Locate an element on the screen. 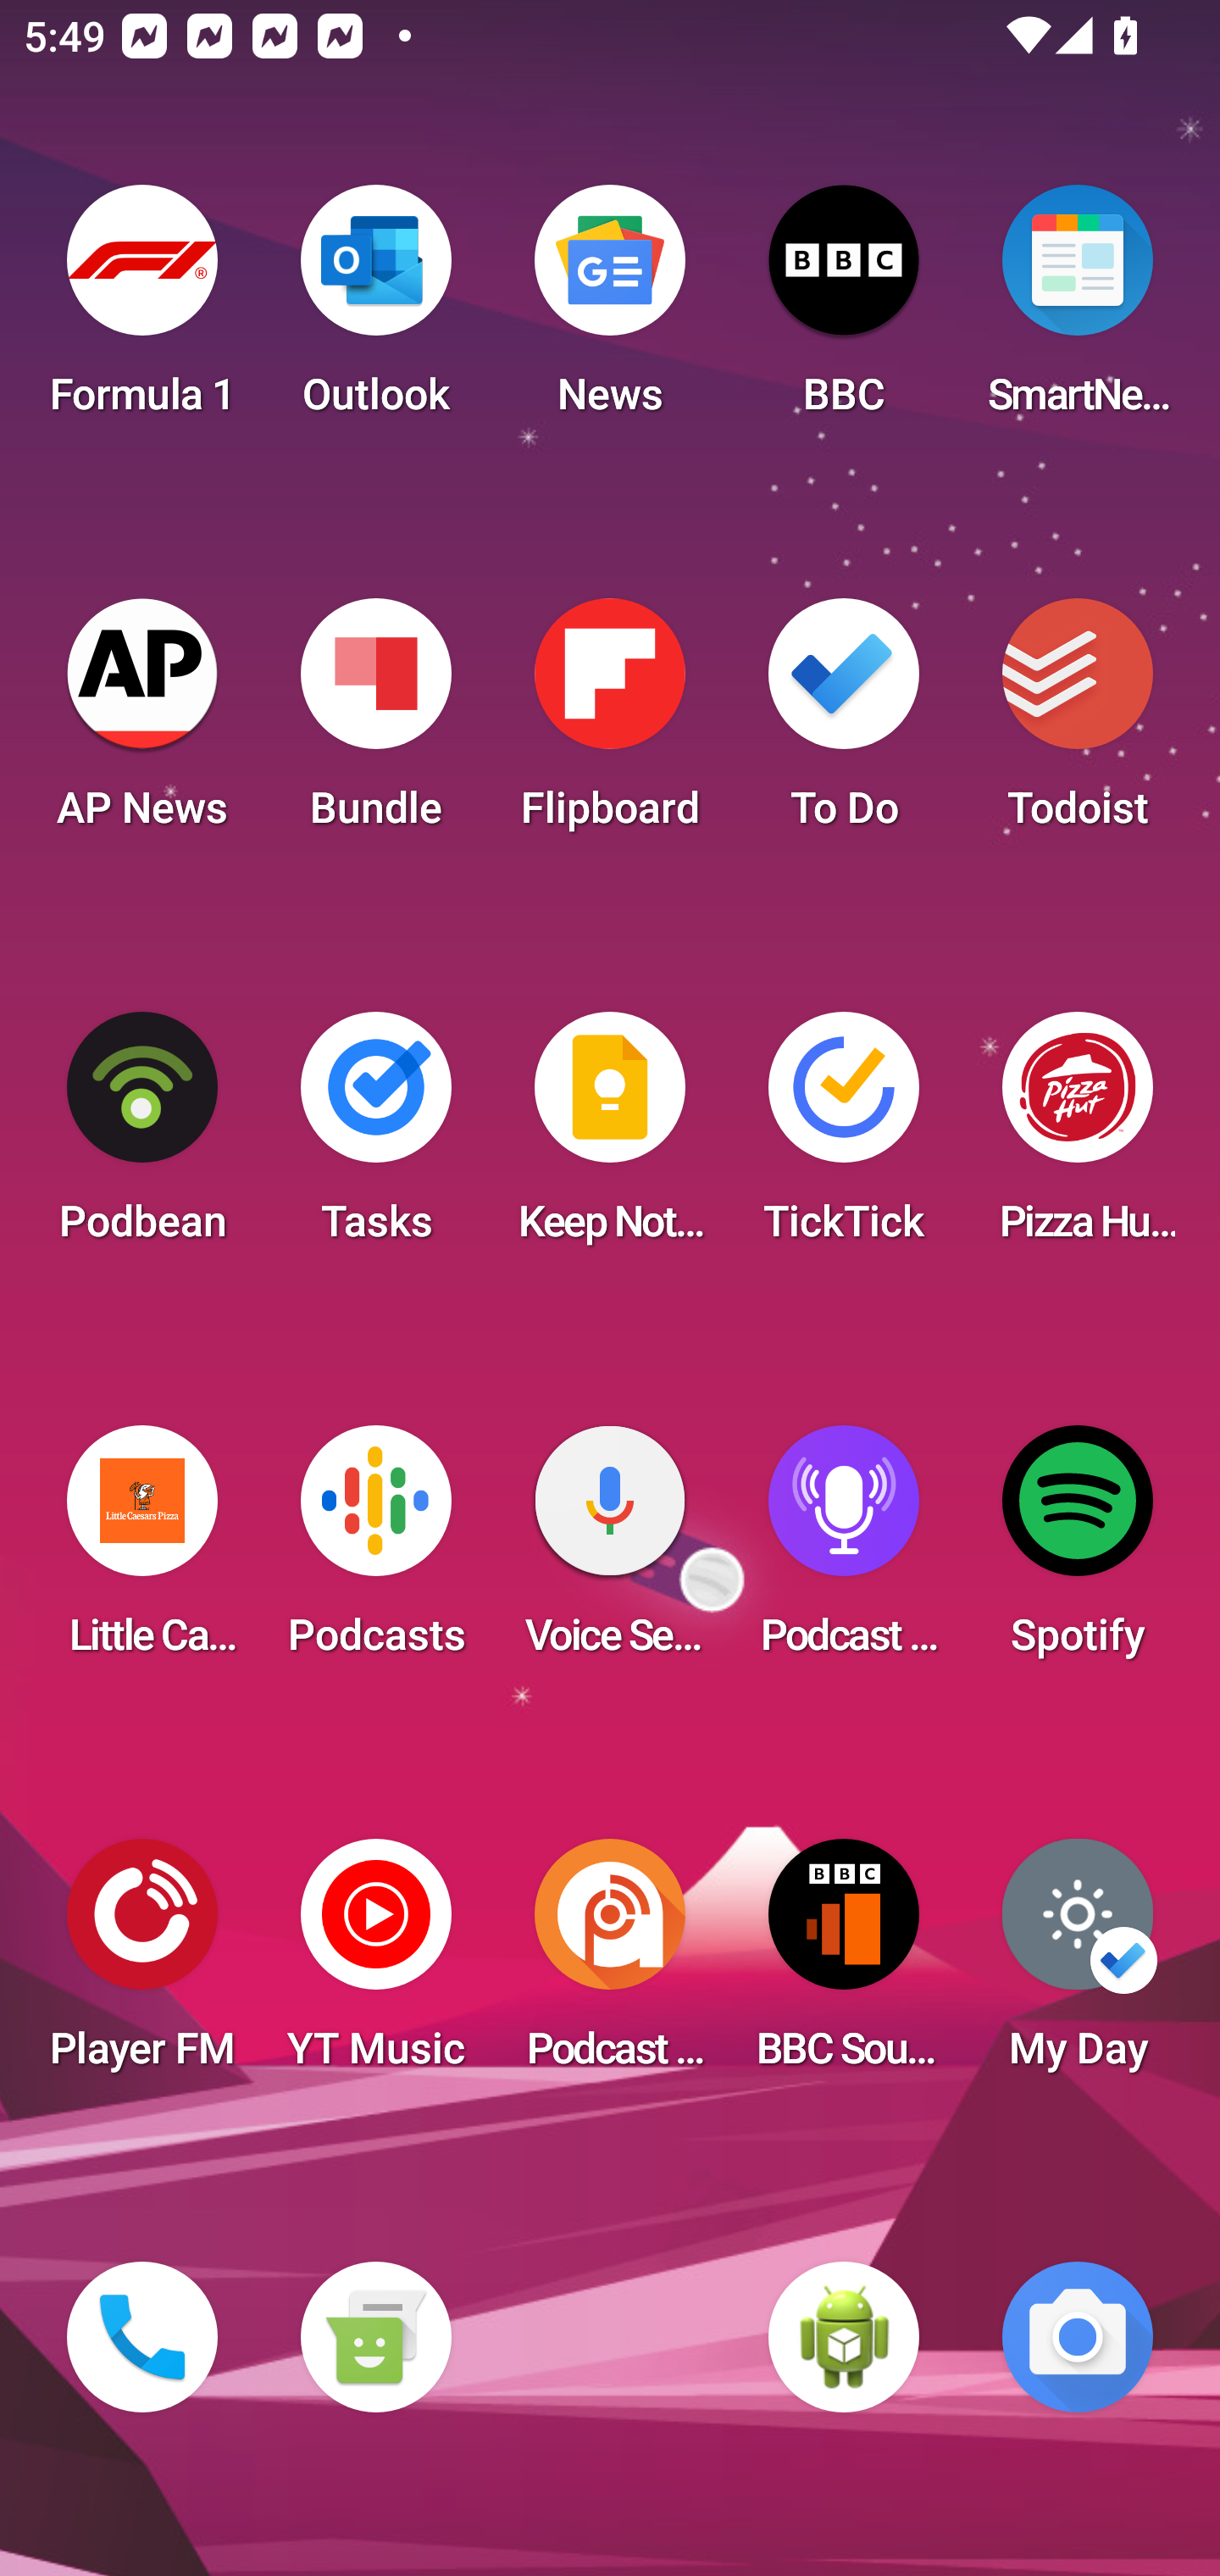  Voice Search is located at coordinates (610, 1551).